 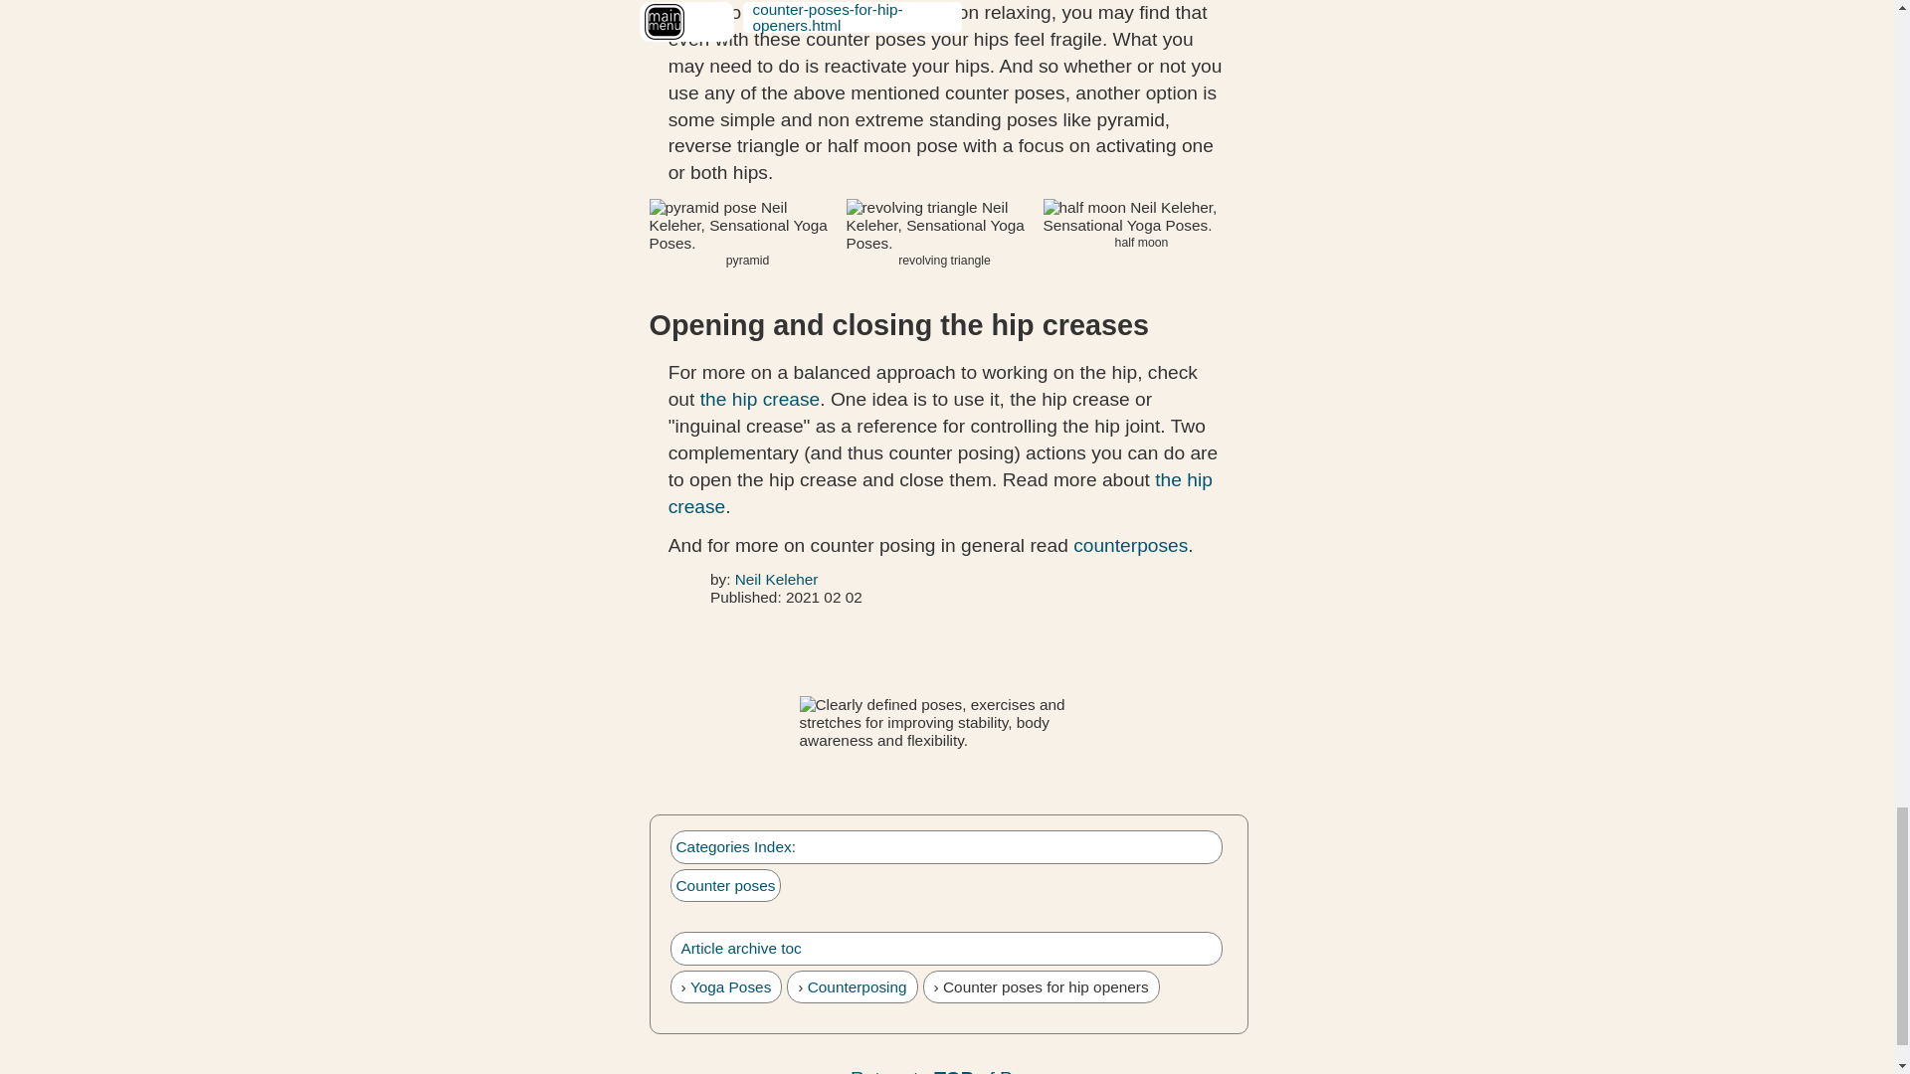 I want to click on counterposes, so click(x=1130, y=545).